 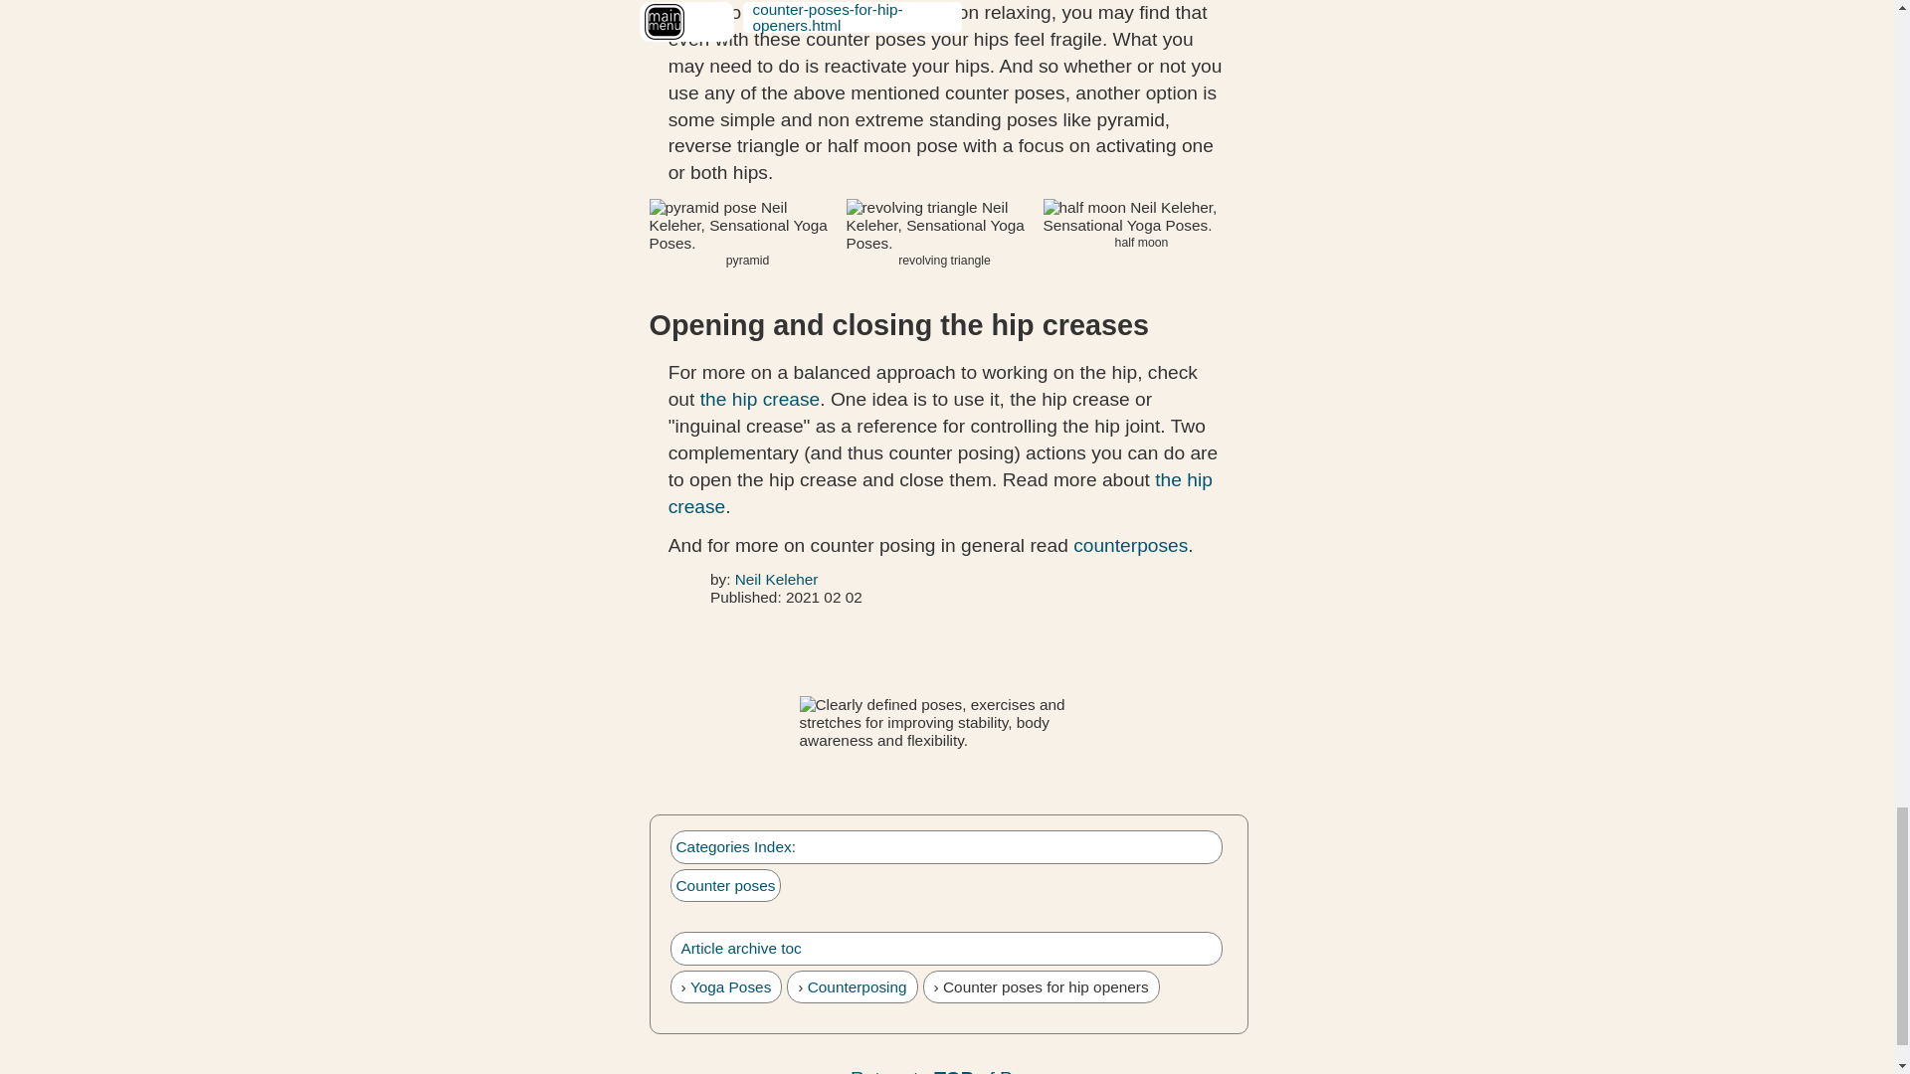 I want to click on counterposes, so click(x=1130, y=545).